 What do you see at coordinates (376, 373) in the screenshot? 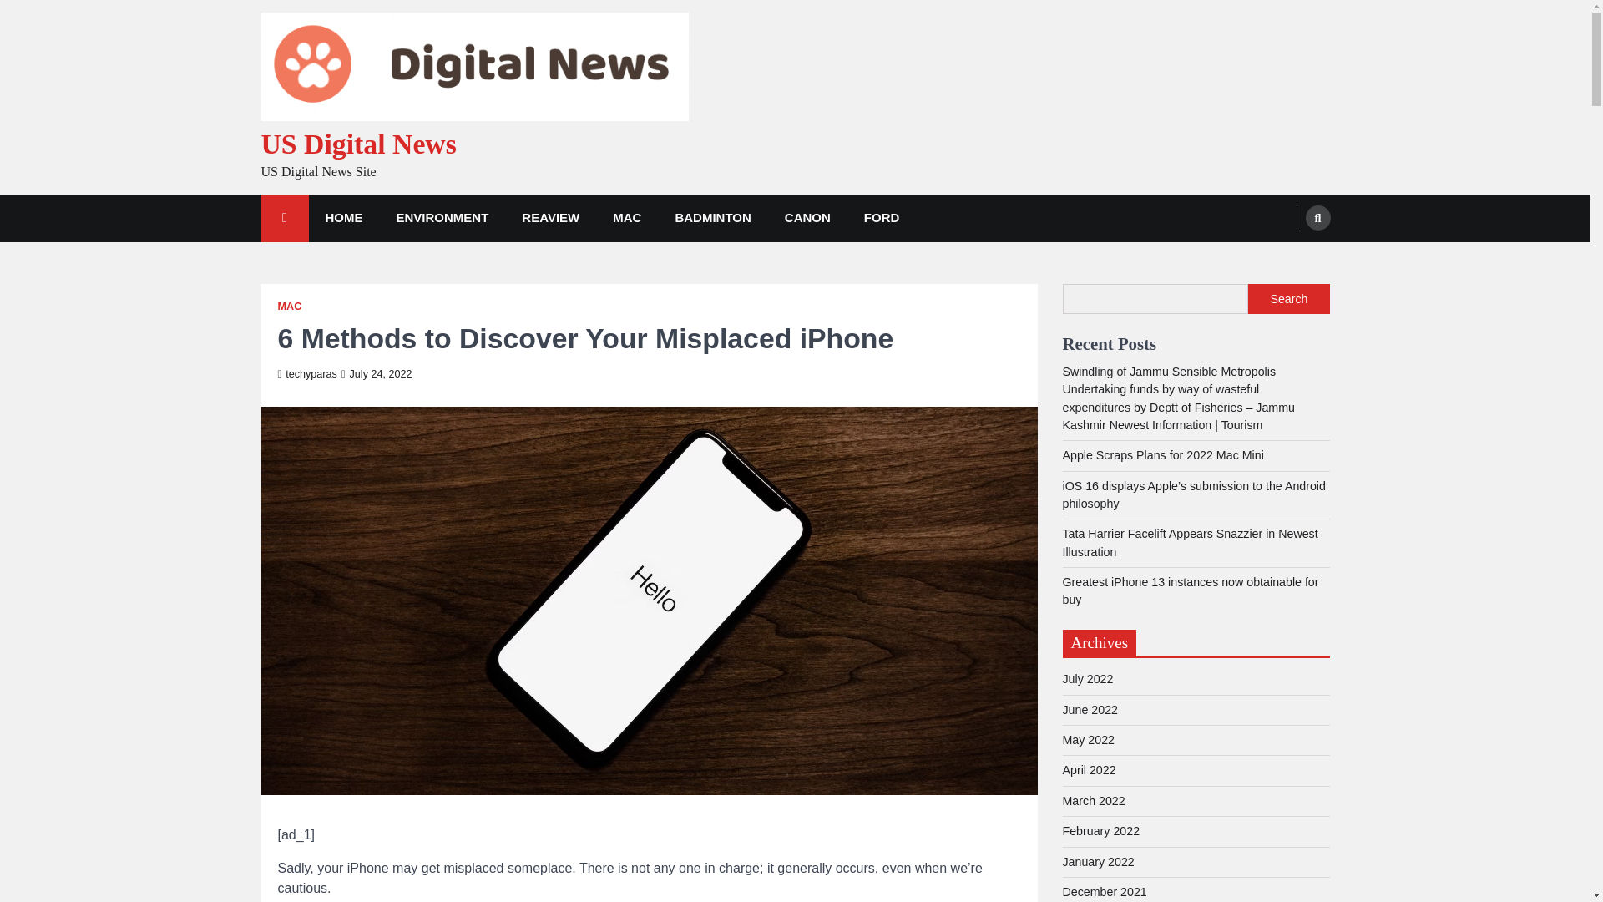
I see `July 24, 2022` at bounding box center [376, 373].